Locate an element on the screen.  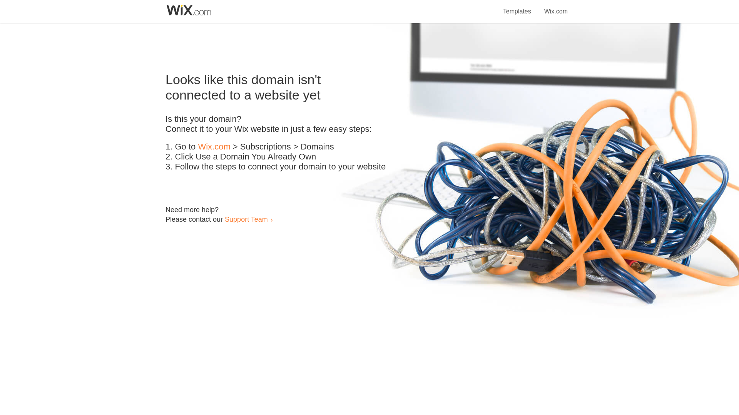
Wix.com is located at coordinates (214, 147).